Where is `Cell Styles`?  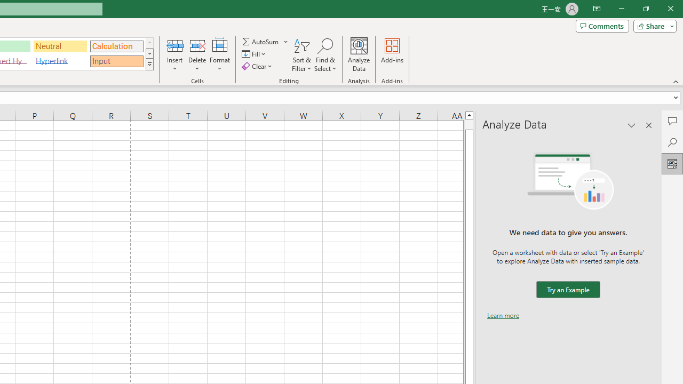 Cell Styles is located at coordinates (149, 64).